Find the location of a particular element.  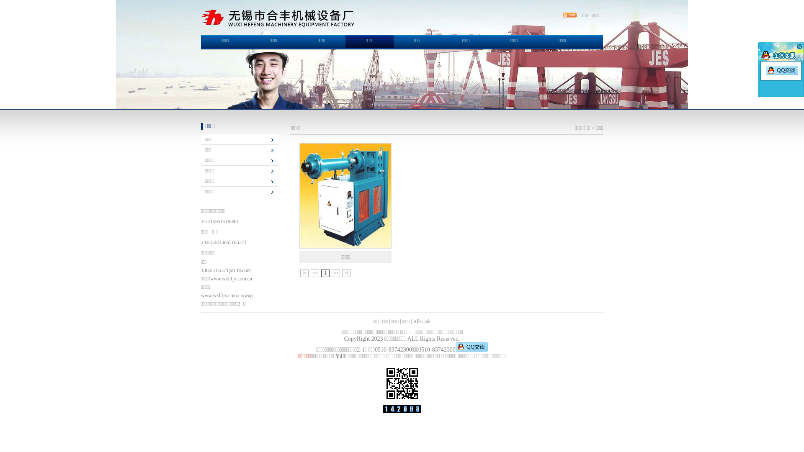

1 is located at coordinates (325, 273).